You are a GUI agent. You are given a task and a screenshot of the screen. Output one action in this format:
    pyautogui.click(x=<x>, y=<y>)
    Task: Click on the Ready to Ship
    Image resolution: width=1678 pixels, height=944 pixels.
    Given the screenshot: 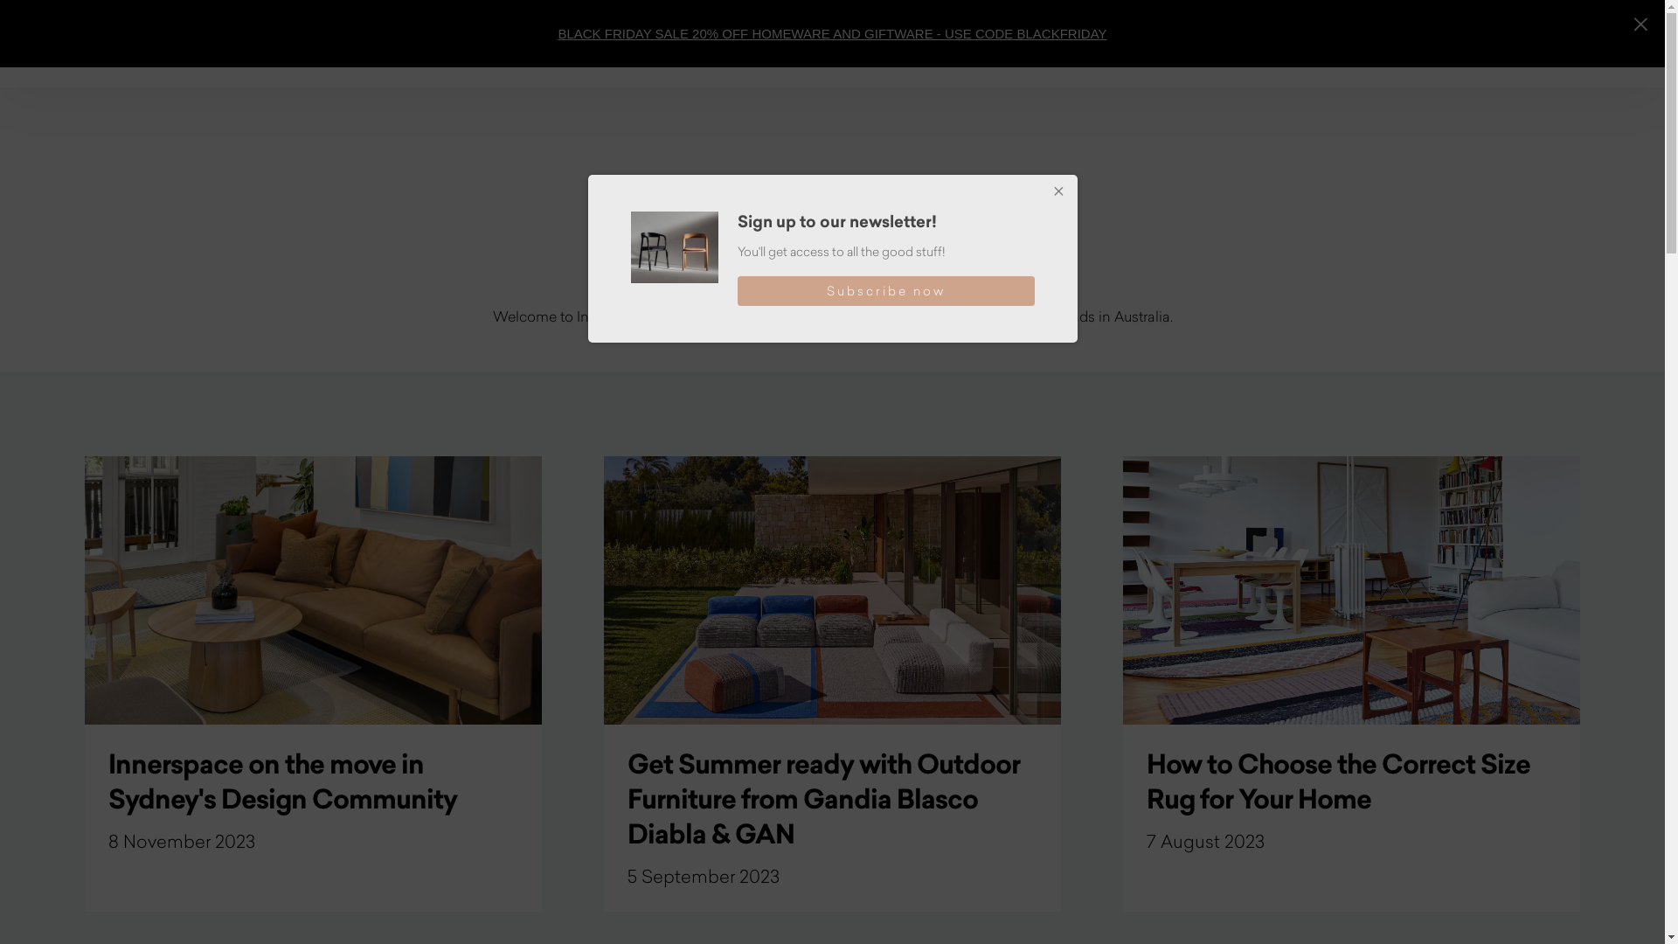 What is the action you would take?
    pyautogui.click(x=551, y=44)
    